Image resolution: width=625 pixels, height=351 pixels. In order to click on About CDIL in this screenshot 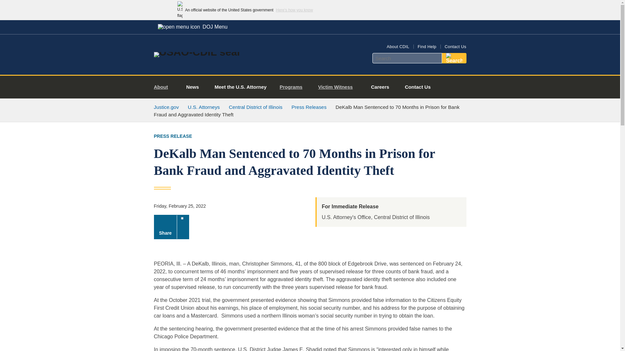, I will do `click(398, 47)`.